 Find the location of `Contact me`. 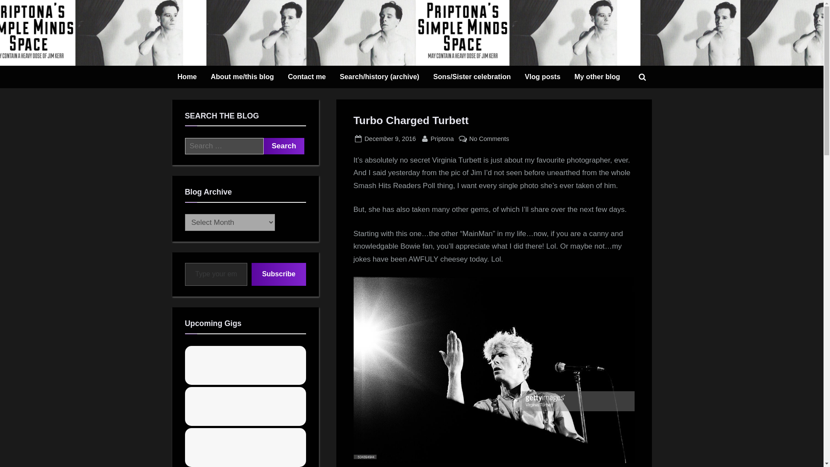

Contact me is located at coordinates (543, 77).